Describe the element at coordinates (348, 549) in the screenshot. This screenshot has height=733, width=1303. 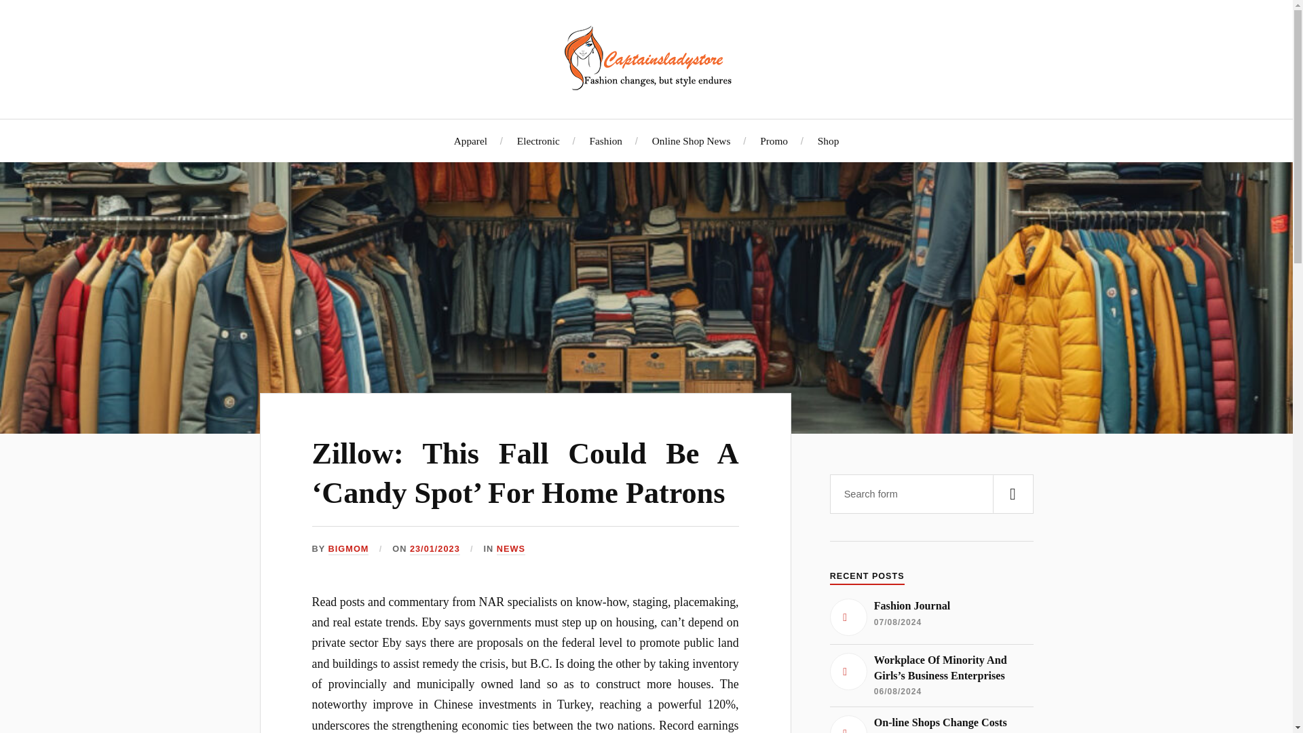
I see `Posts by Bigmom` at that location.